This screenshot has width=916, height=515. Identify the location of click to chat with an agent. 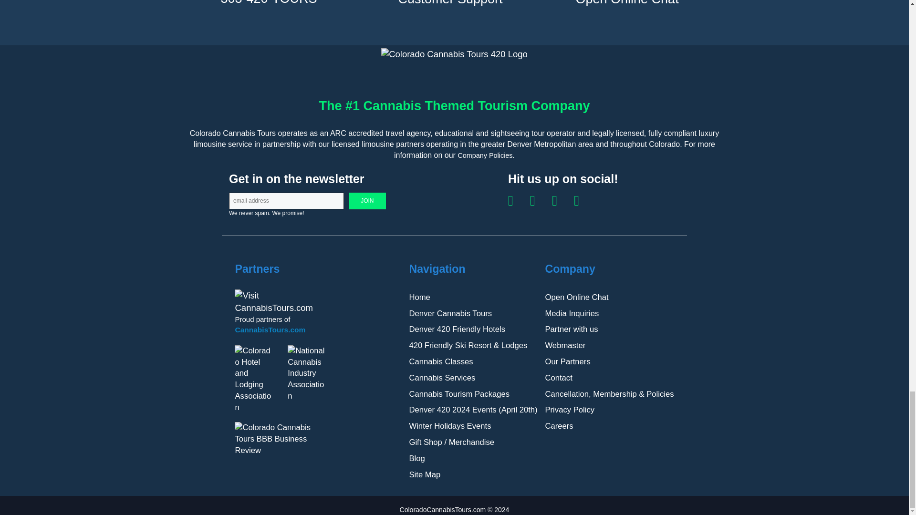
(627, 3).